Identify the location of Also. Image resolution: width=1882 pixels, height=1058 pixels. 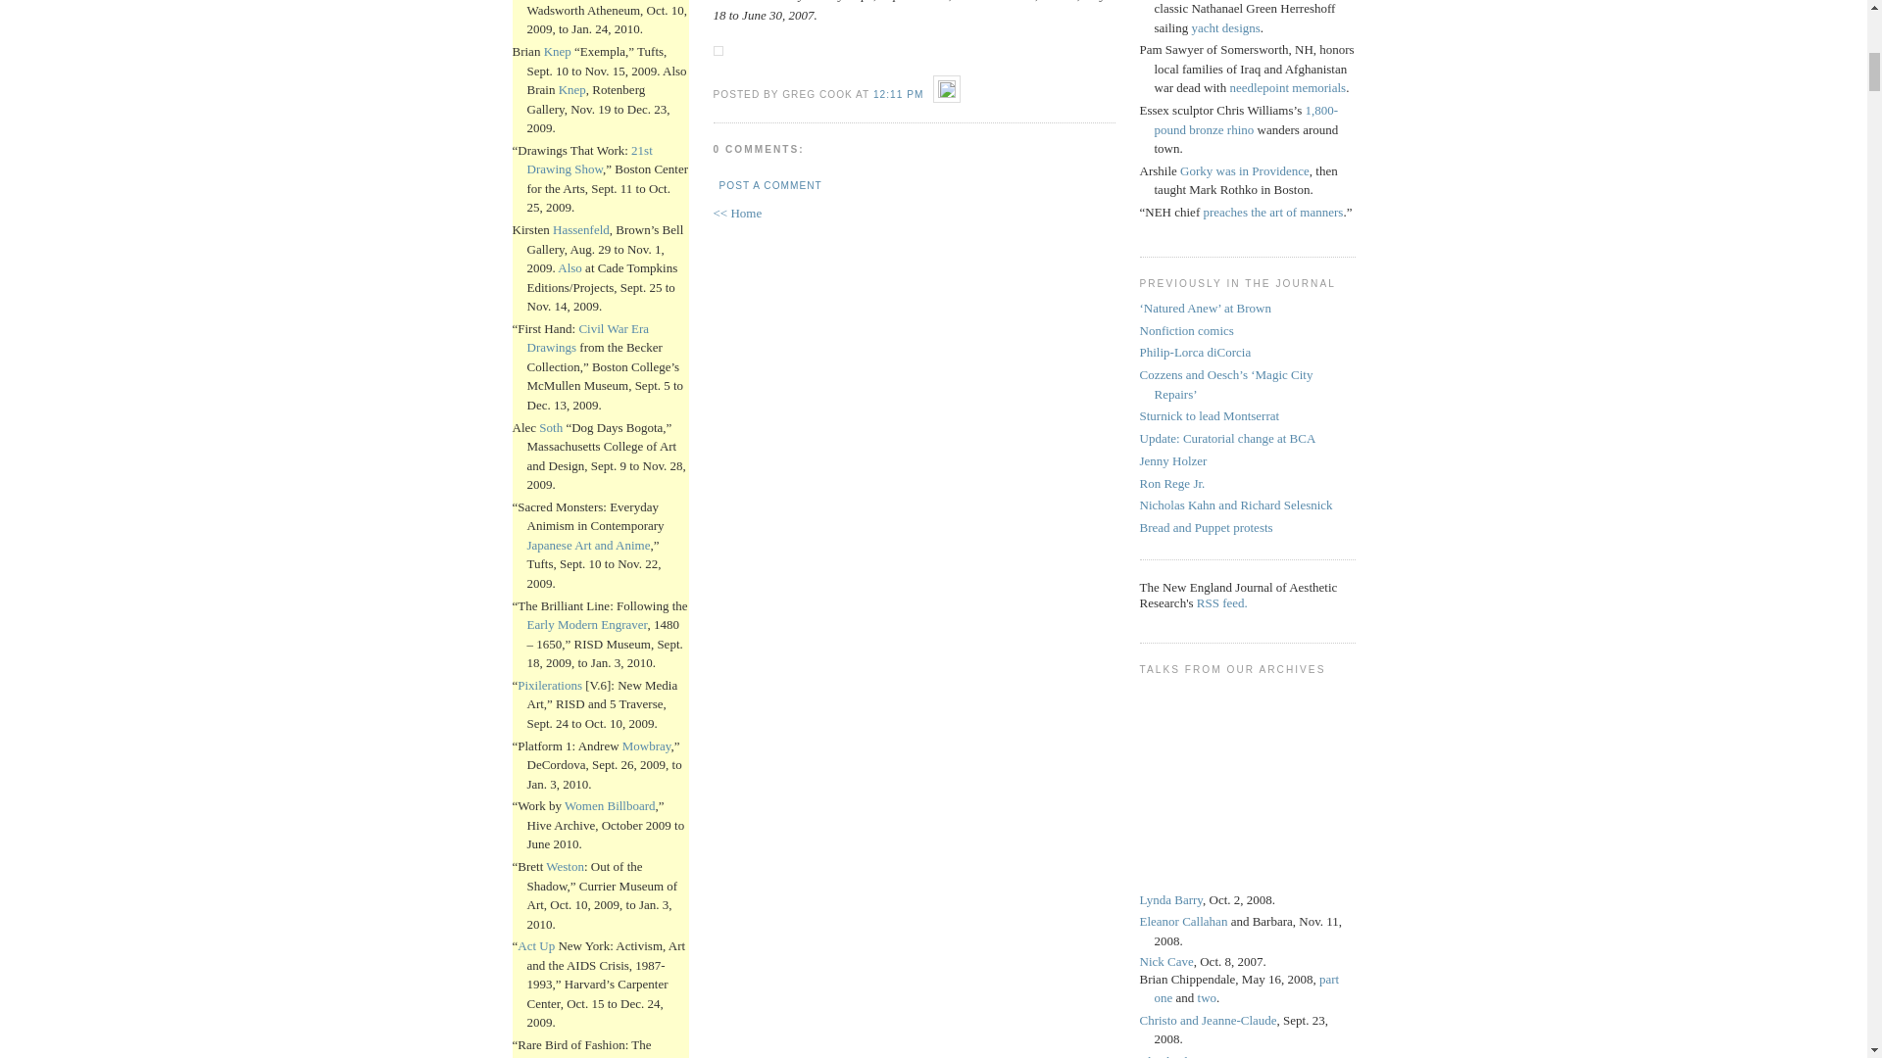
(569, 266).